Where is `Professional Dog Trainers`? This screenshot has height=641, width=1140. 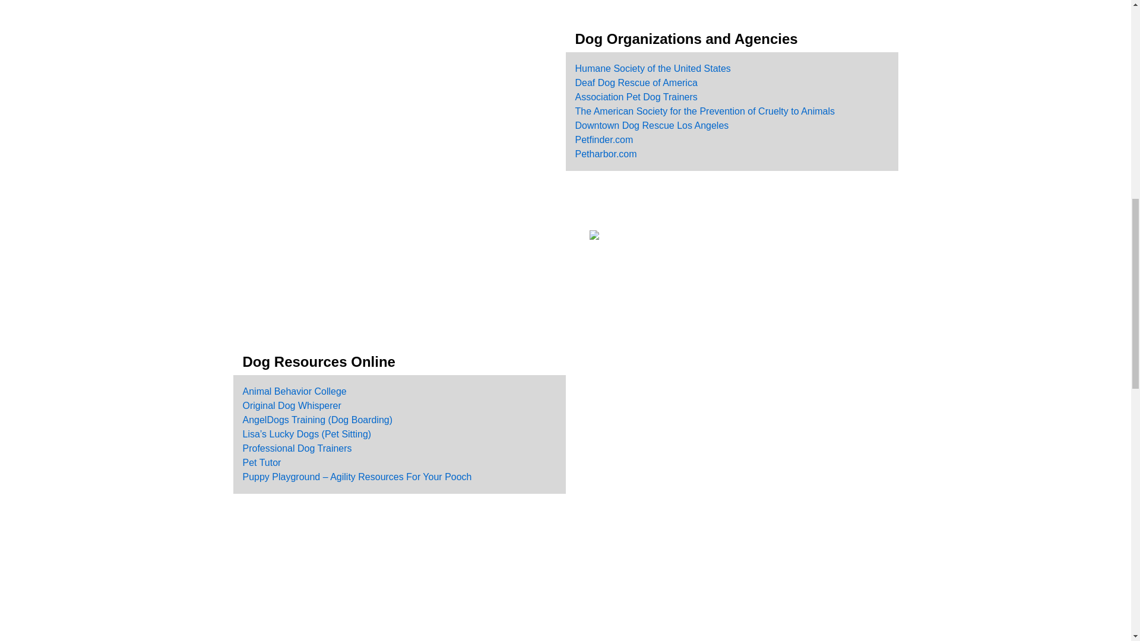
Professional Dog Trainers is located at coordinates (296, 448).